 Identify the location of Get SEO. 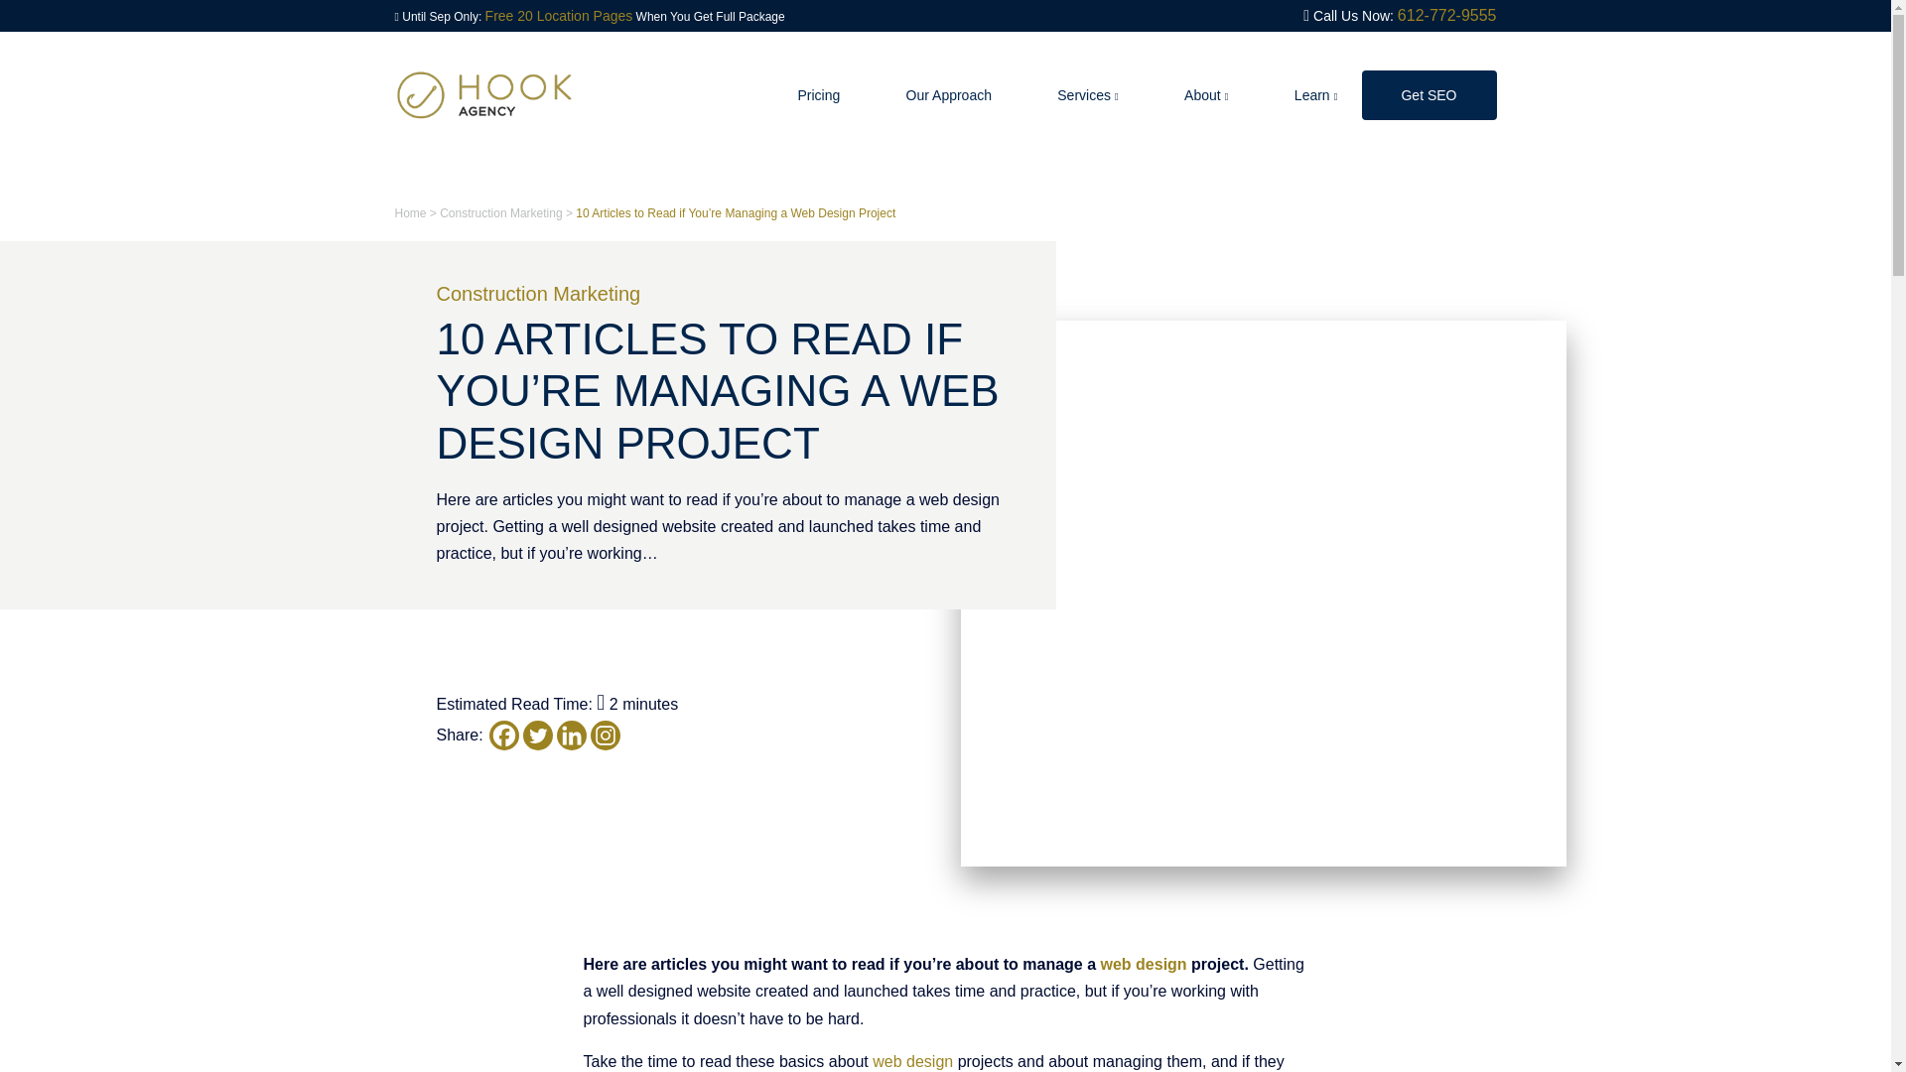
(1429, 95).